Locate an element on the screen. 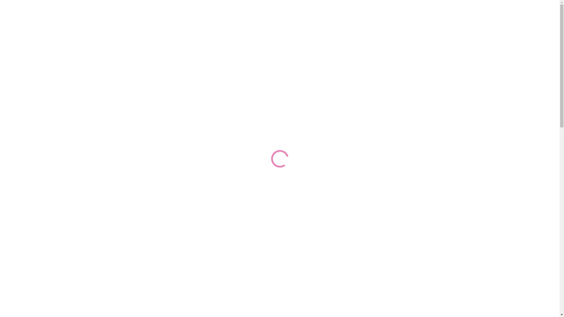 Image resolution: width=564 pixels, height=317 pixels. Notre Savoir-Faire is located at coordinates (180, 55).